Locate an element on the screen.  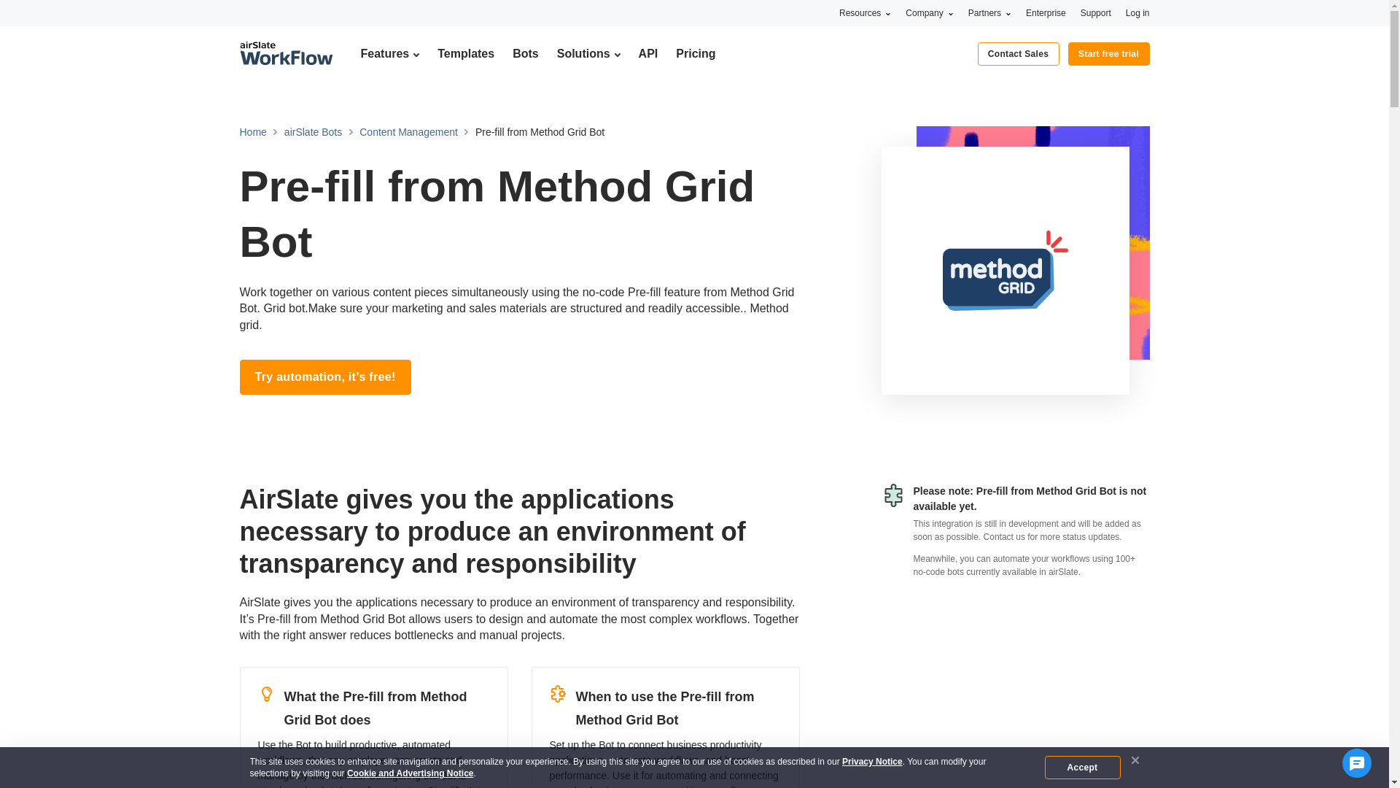
Partners is located at coordinates (989, 12).